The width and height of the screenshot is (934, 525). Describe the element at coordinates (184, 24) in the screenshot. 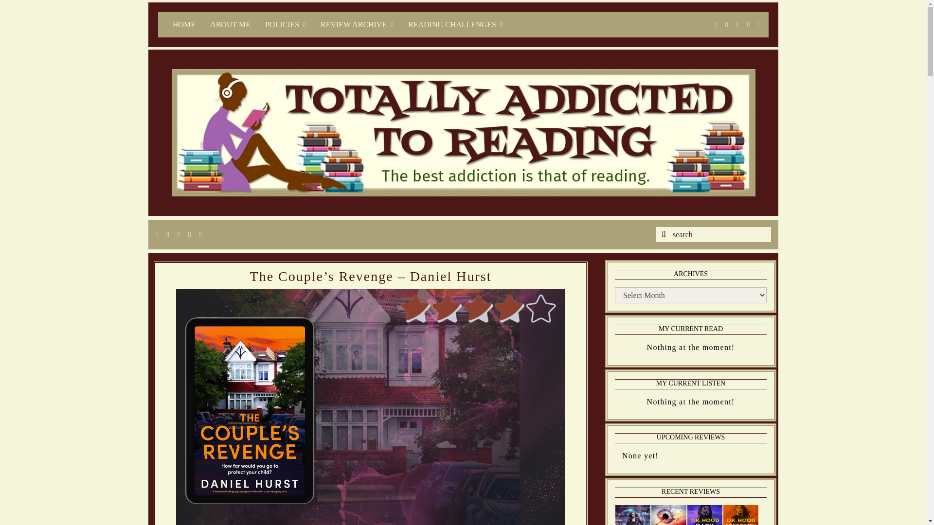

I see `HOME` at that location.